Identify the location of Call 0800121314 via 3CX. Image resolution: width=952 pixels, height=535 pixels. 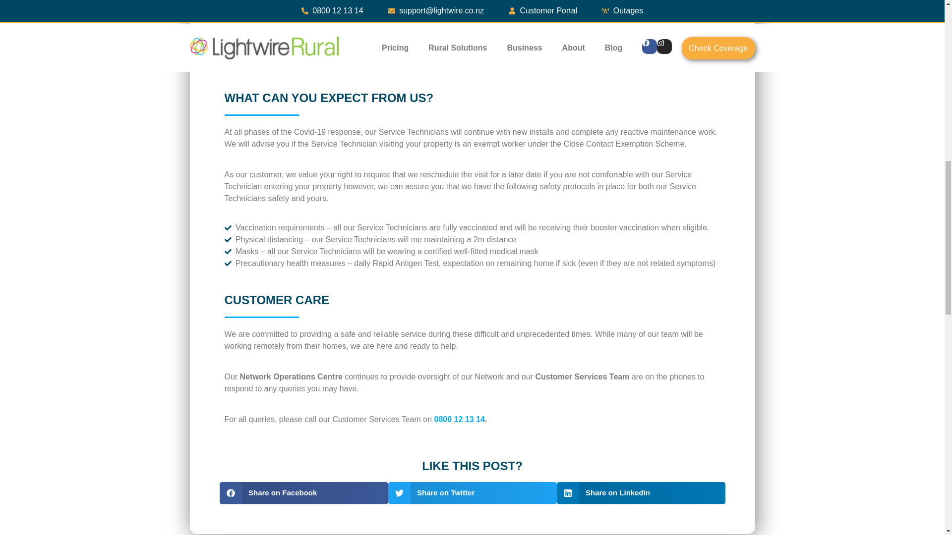
(459, 419).